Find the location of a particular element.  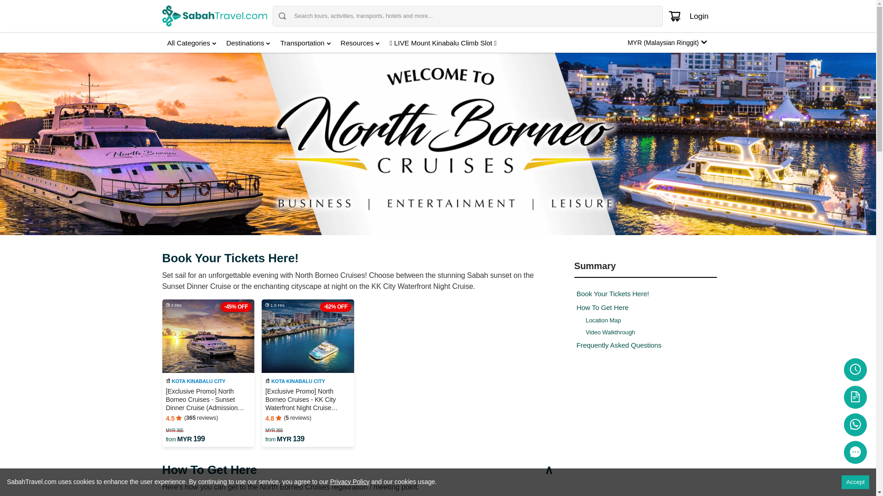

KOTA KINABALU CITY is located at coordinates (296, 380).